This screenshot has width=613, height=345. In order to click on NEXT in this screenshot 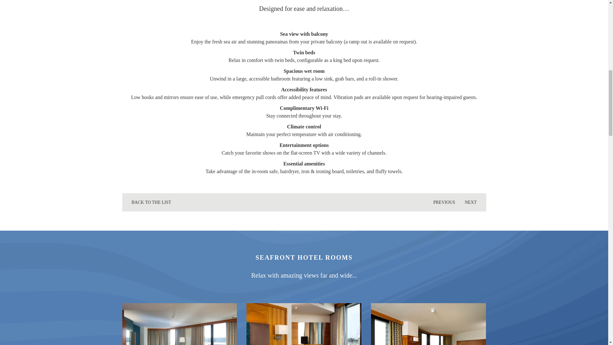, I will do `click(473, 202)`.